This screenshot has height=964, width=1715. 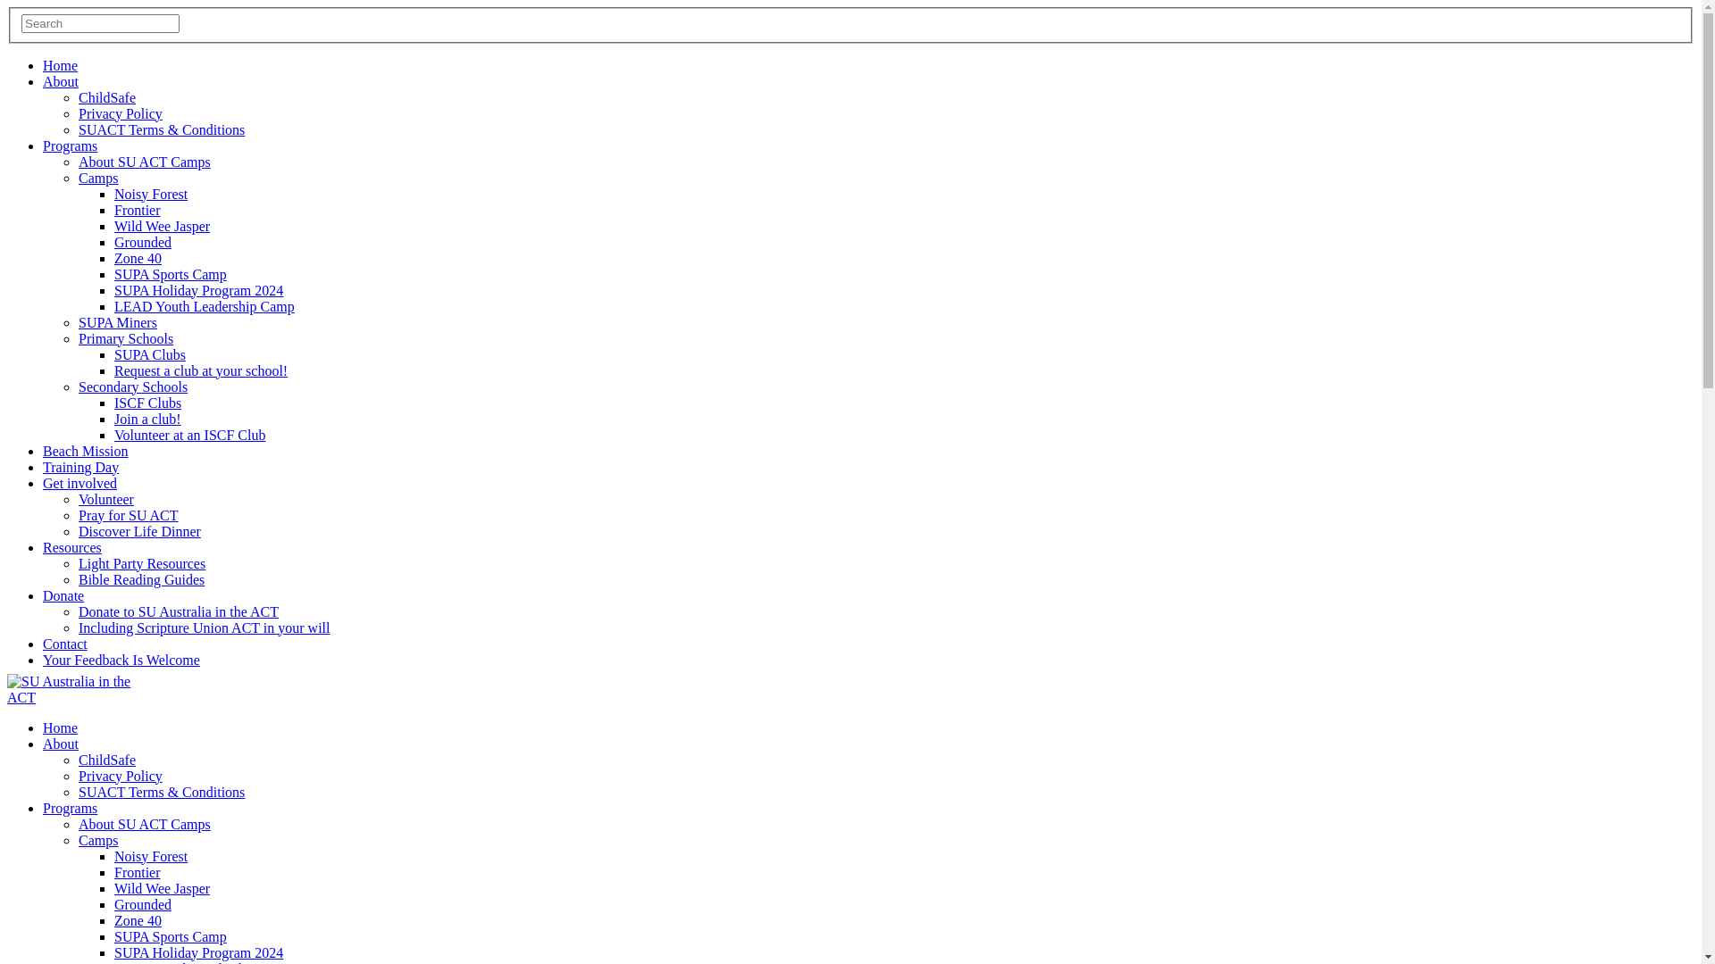 I want to click on Volunteer, so click(x=106, y=500).